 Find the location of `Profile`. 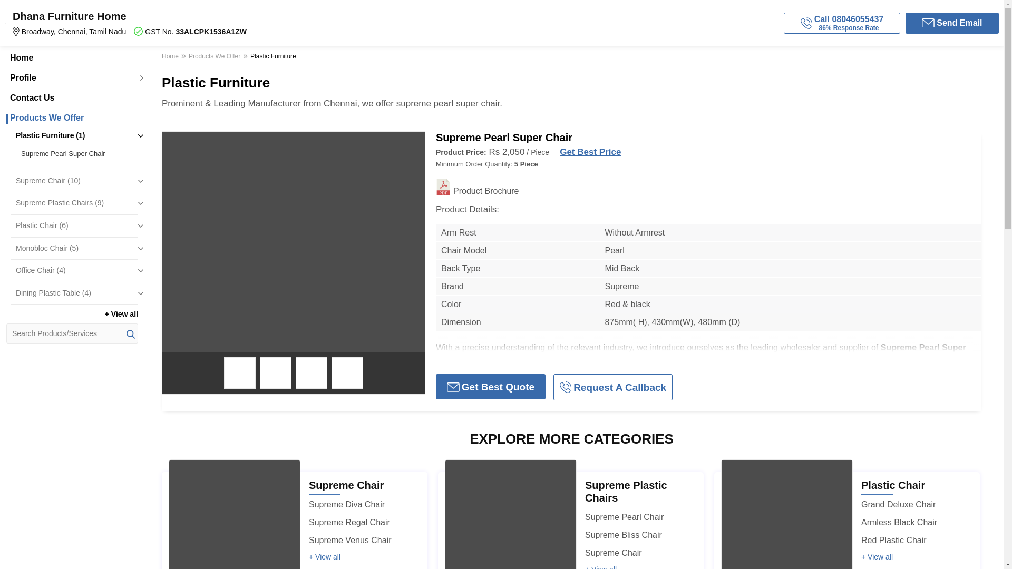

Profile is located at coordinates (72, 78).